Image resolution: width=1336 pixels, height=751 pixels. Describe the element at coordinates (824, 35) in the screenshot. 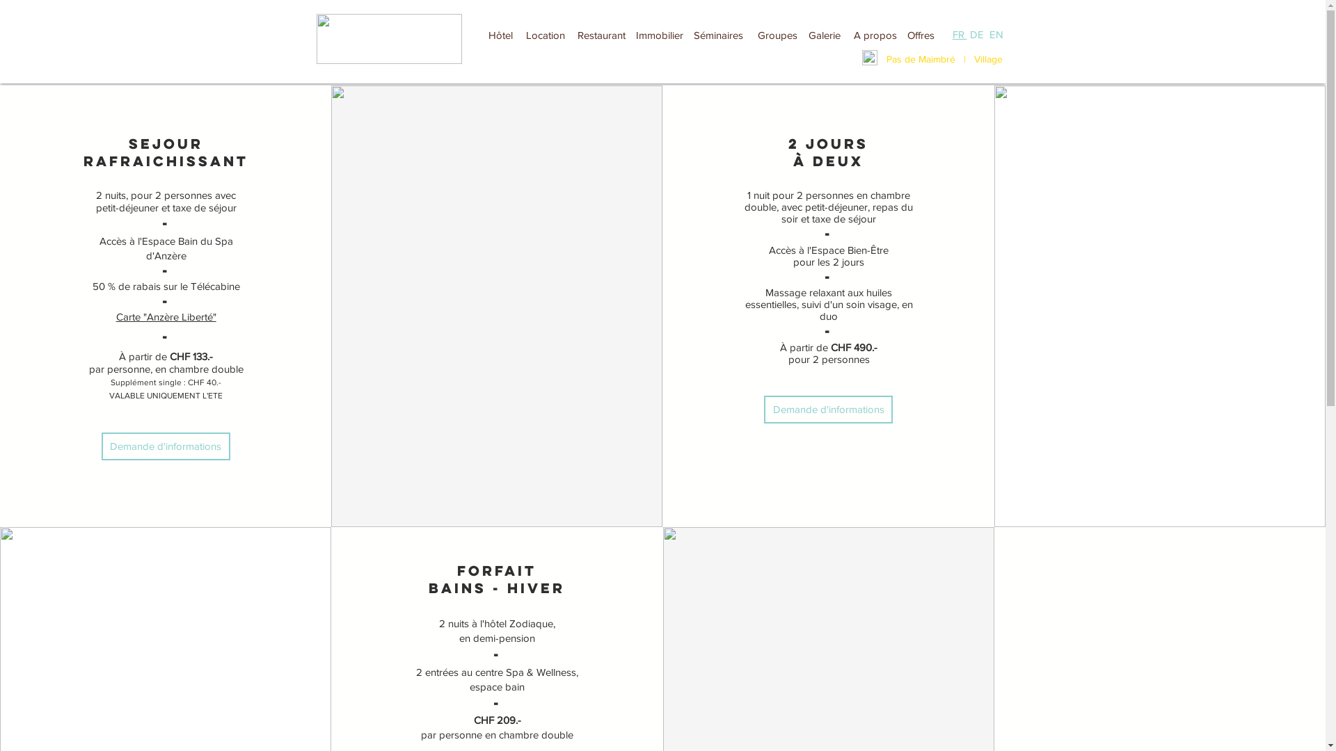

I see `Galerie` at that location.